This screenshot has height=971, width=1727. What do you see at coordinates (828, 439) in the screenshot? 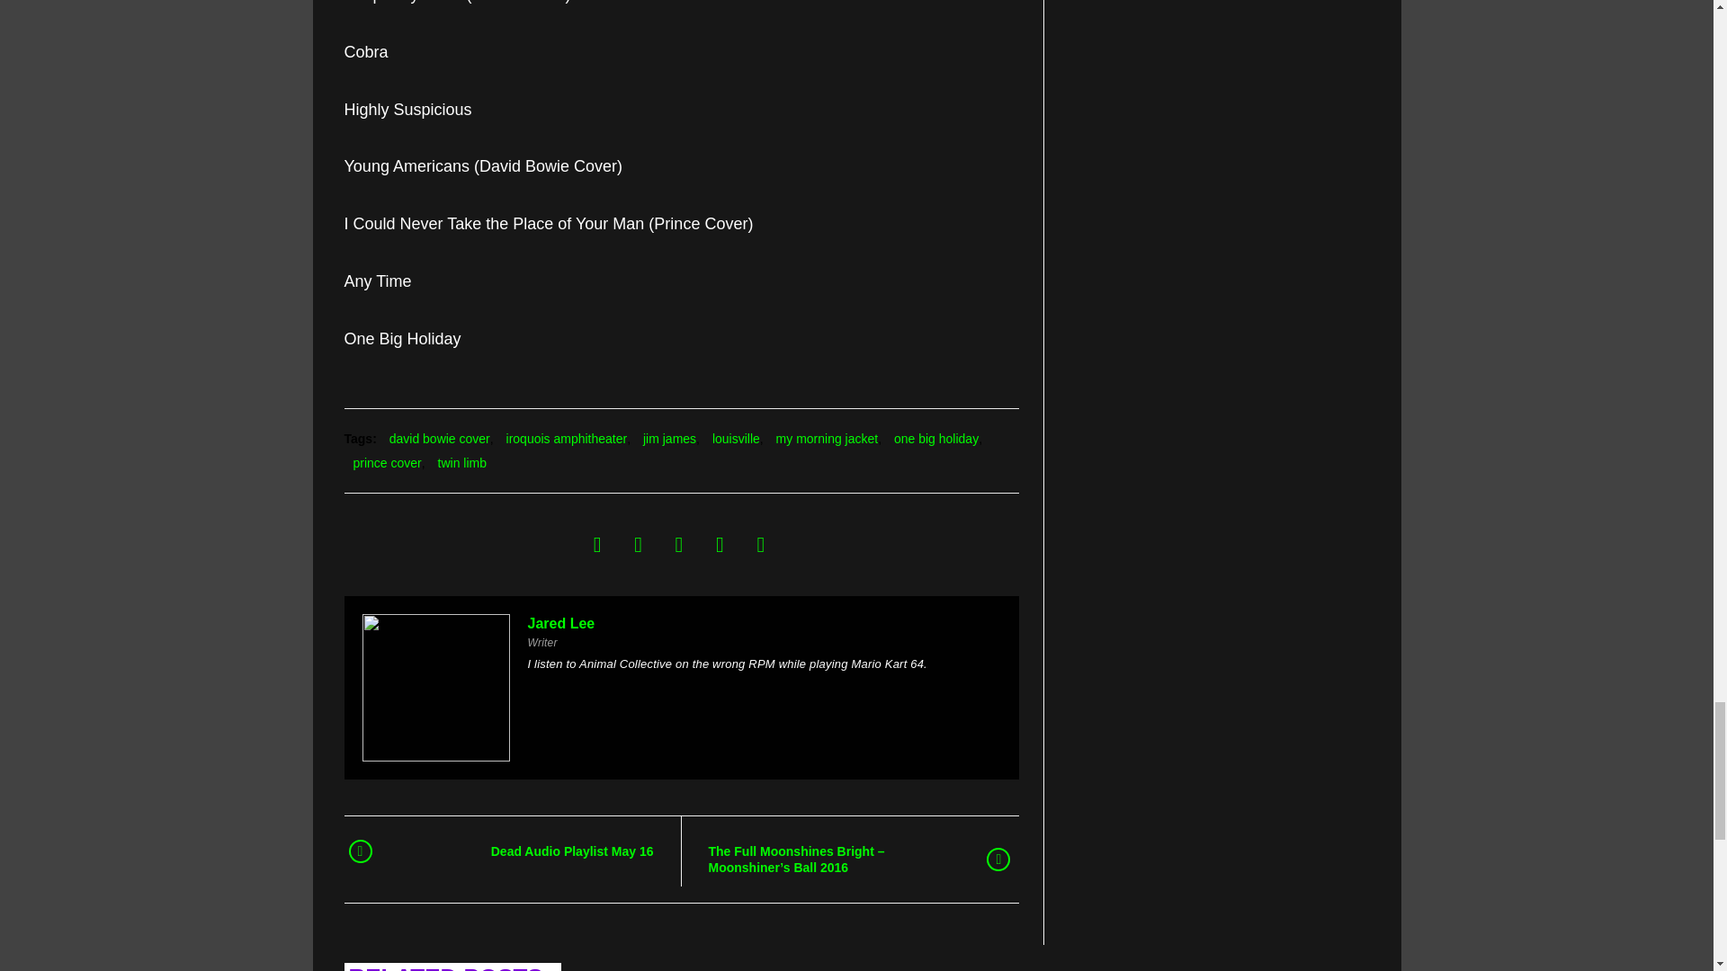
I see `my morning jacket` at bounding box center [828, 439].